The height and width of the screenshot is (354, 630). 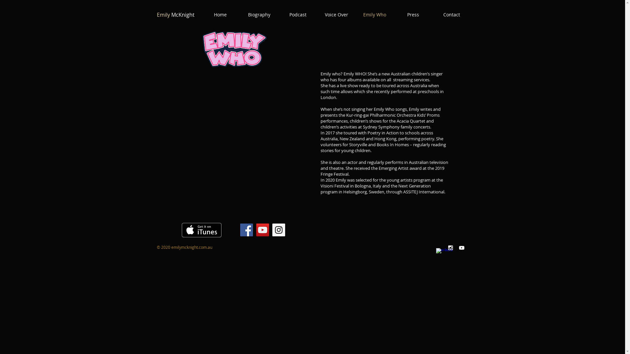 I want to click on External YouTube, so click(x=239, y=104).